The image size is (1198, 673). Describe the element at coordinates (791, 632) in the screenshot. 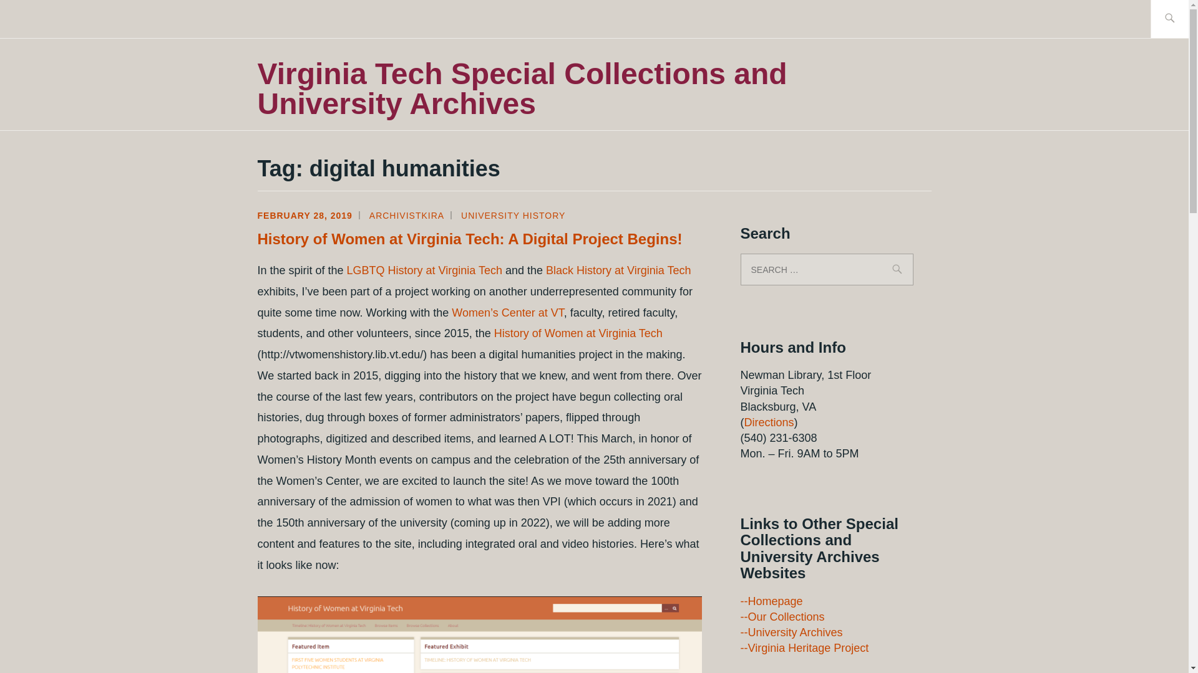

I see `--University Archives` at that location.